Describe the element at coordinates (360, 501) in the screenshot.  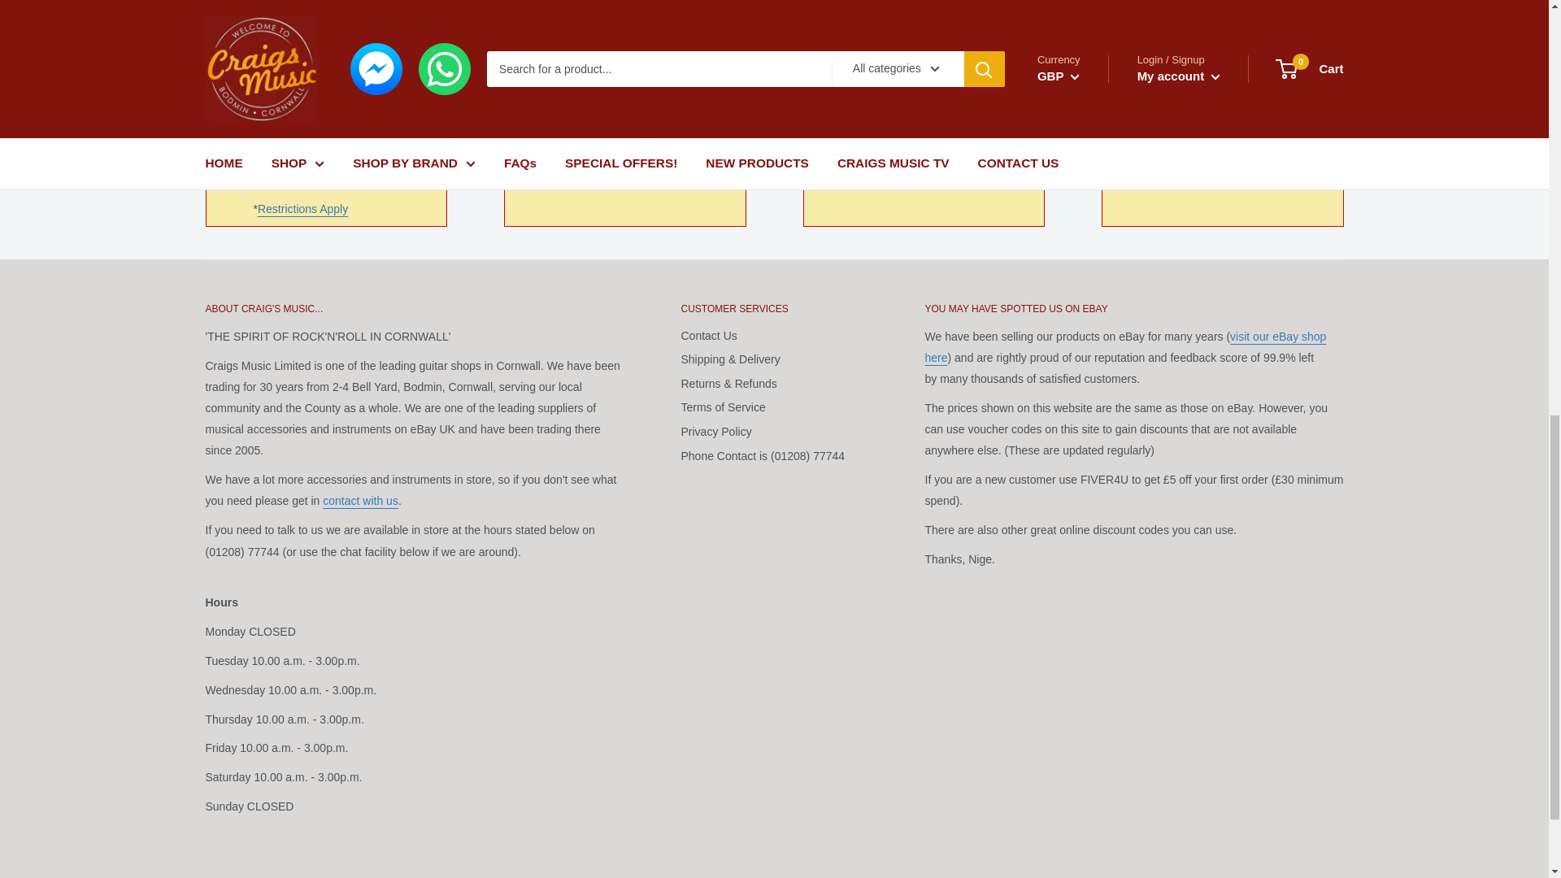
I see `Contact Us` at that location.